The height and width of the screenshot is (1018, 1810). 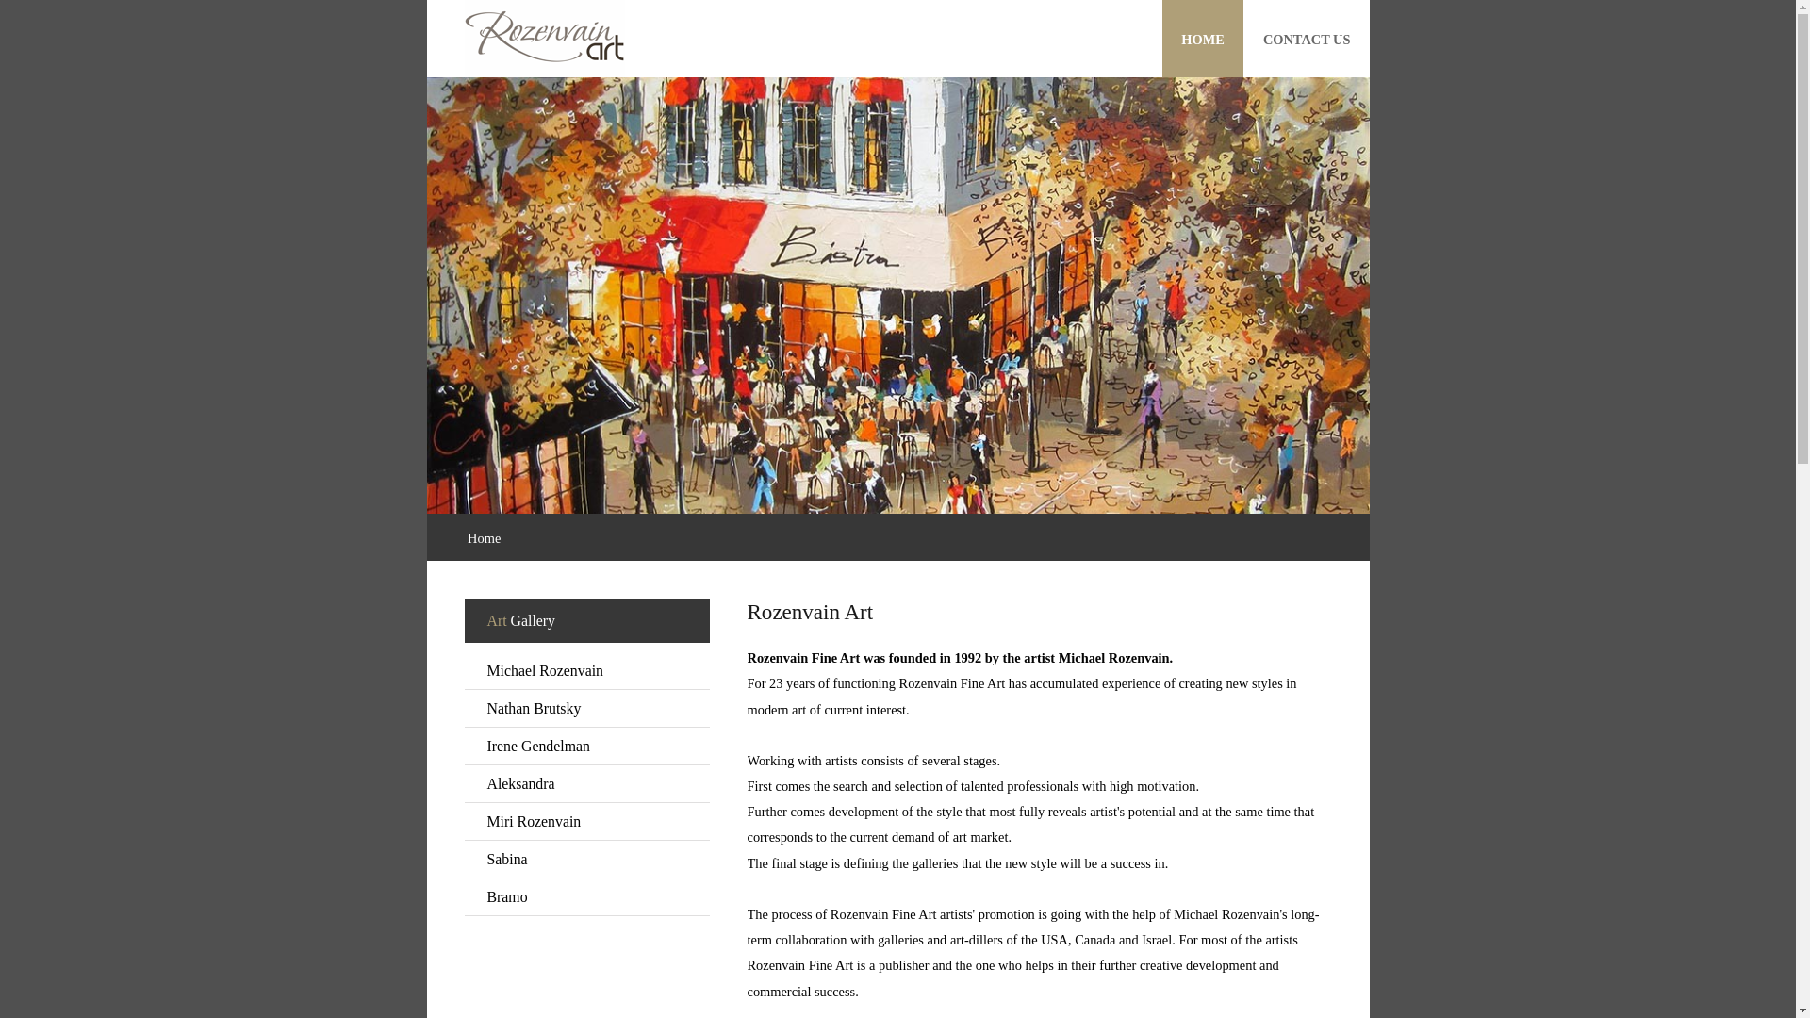 I want to click on Bramo, so click(x=586, y=897).